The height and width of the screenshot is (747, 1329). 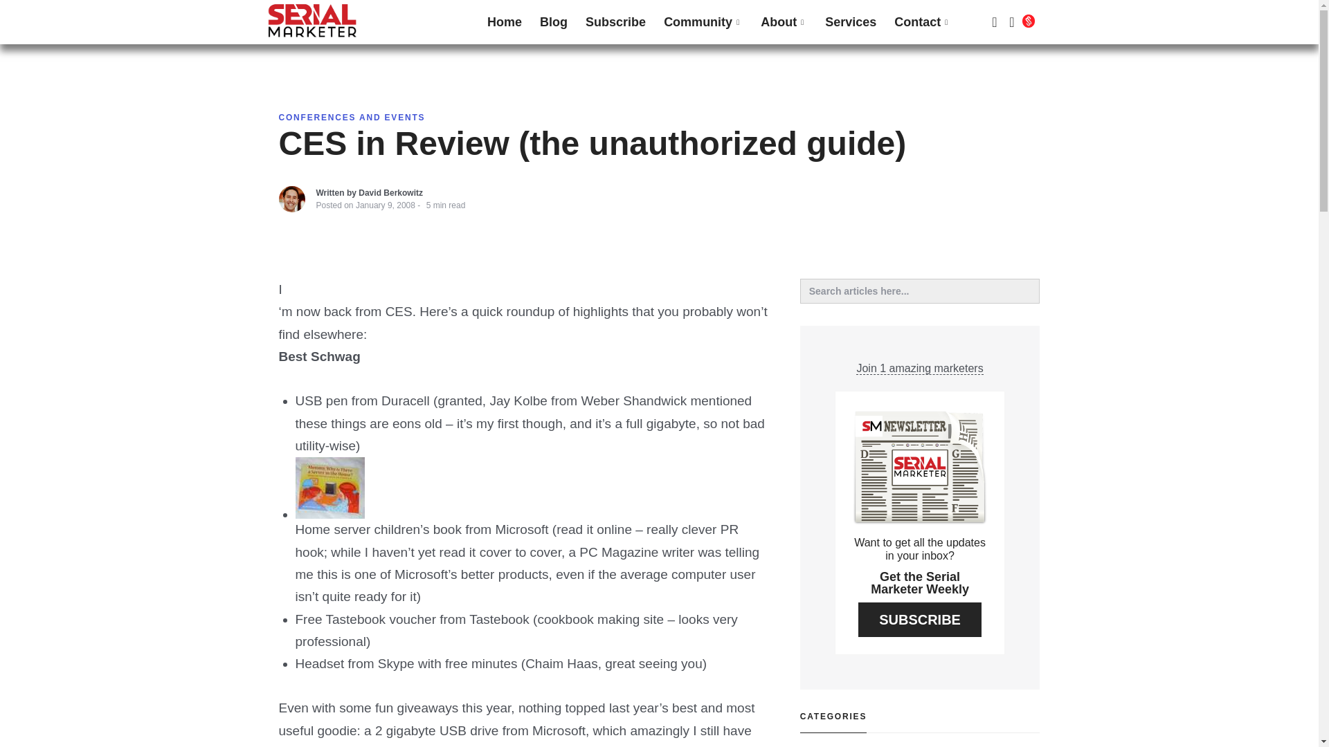 I want to click on Contact, so click(x=922, y=22).